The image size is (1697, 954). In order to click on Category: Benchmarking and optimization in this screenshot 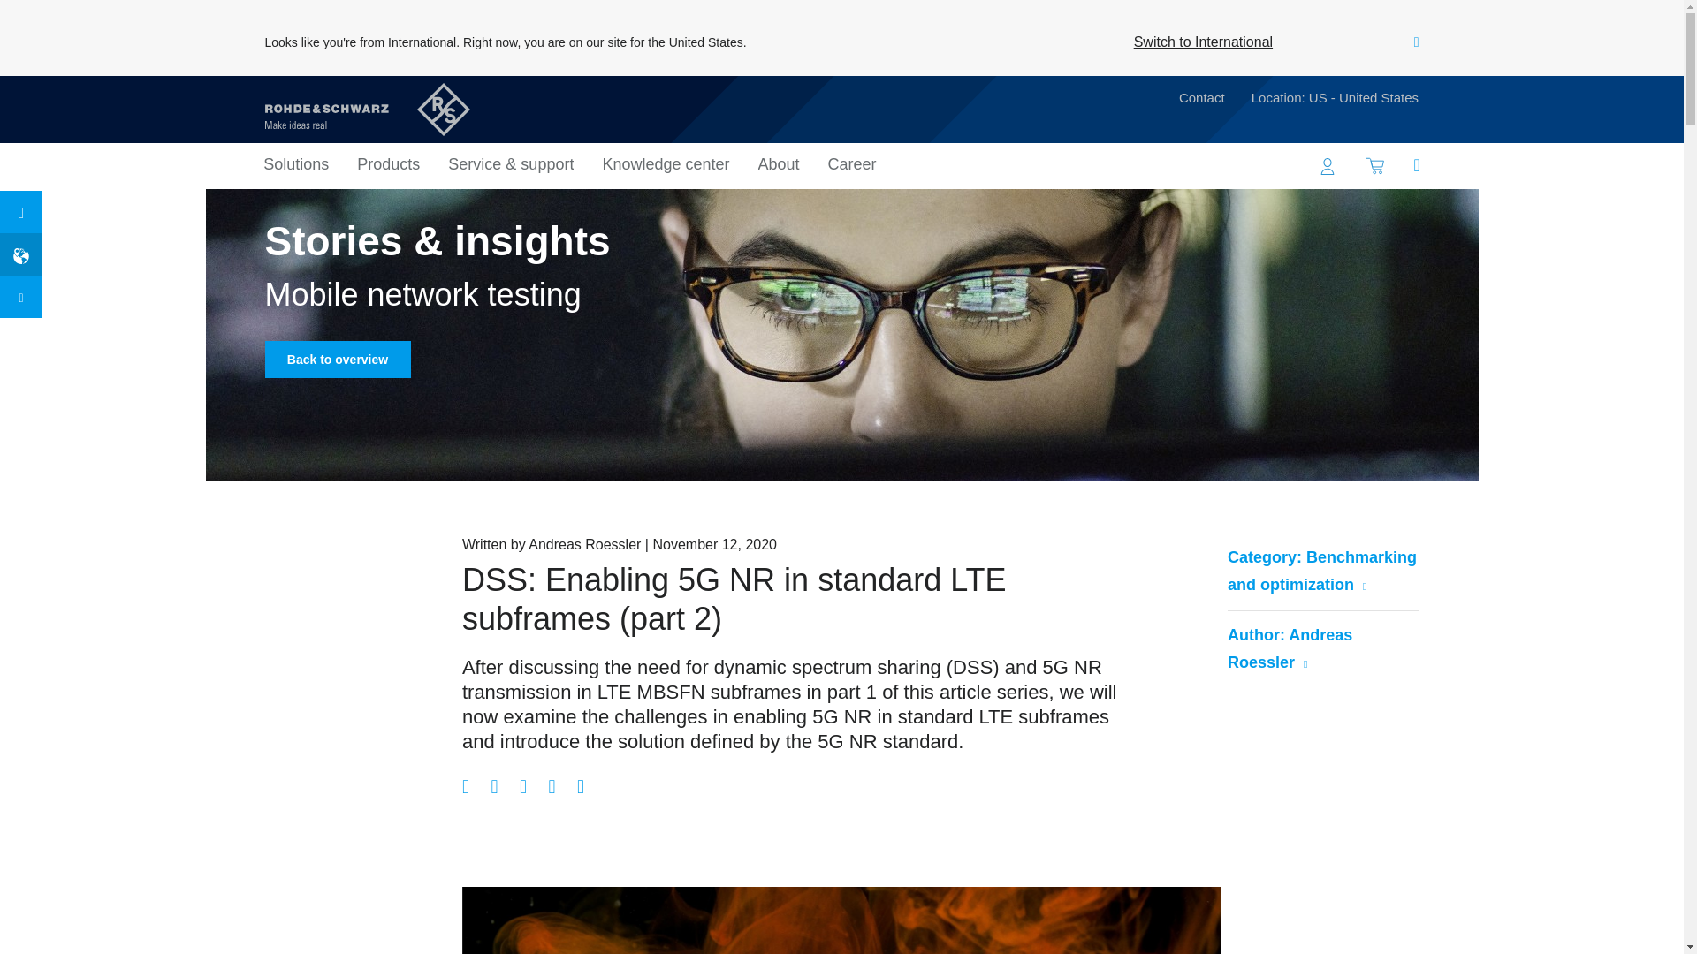, I will do `click(1322, 572)`.